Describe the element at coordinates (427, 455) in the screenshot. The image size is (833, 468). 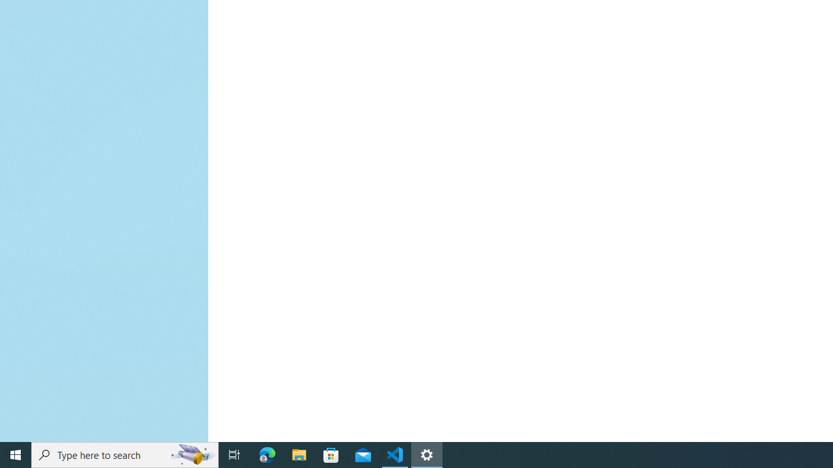
I see `Settings - 1 running window` at that location.